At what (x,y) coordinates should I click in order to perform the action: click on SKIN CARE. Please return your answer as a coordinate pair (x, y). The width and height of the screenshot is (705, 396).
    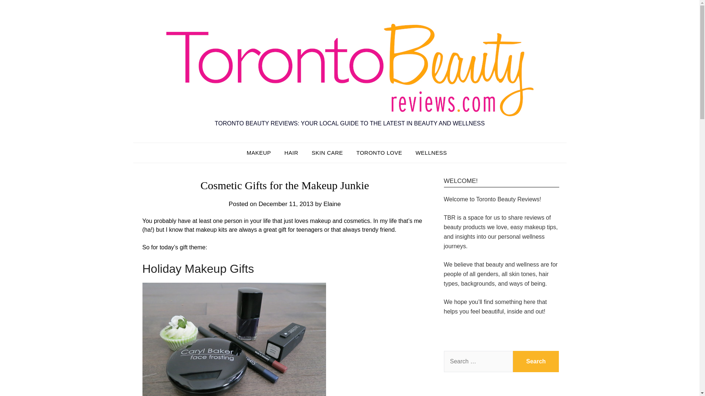
    Looking at the image, I should click on (328, 153).